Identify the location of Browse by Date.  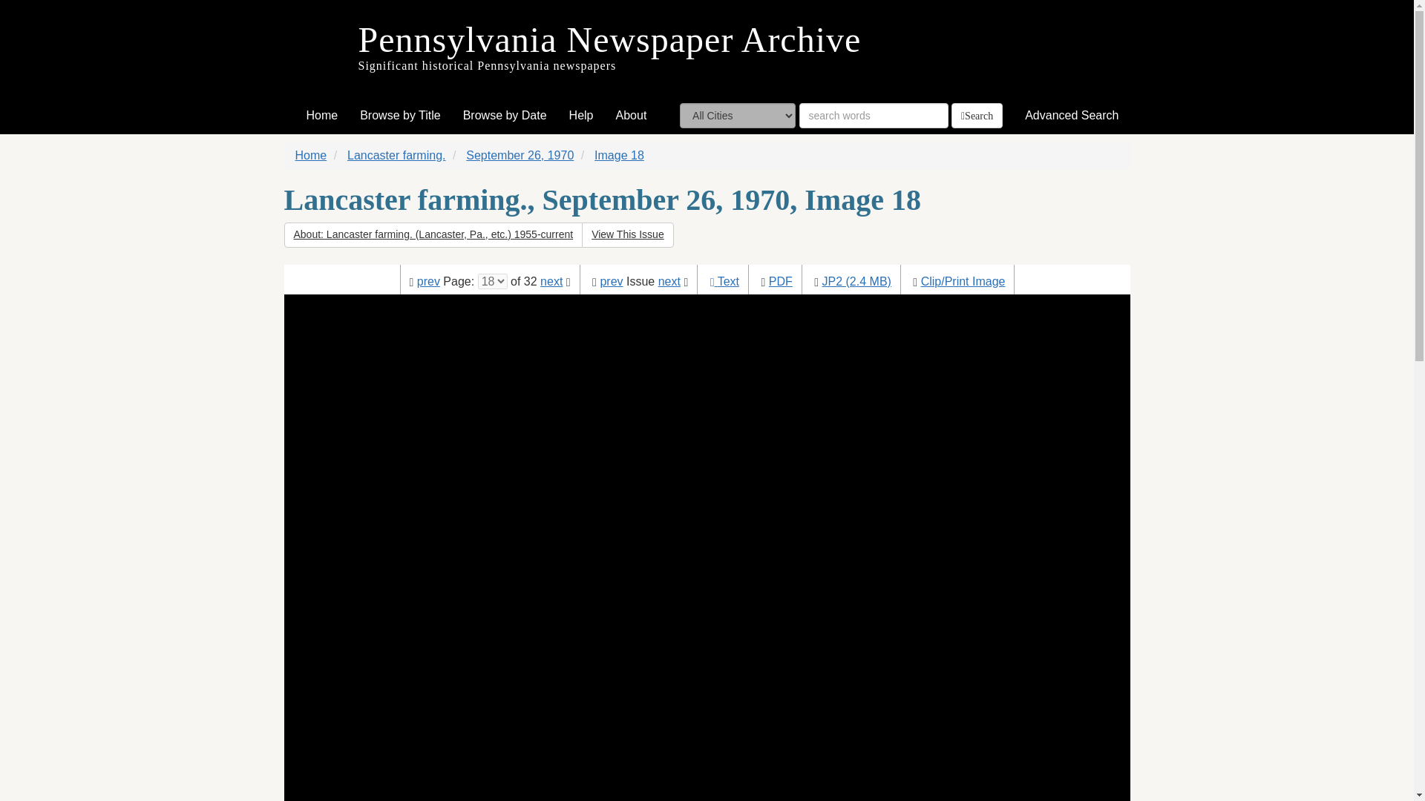
(505, 116).